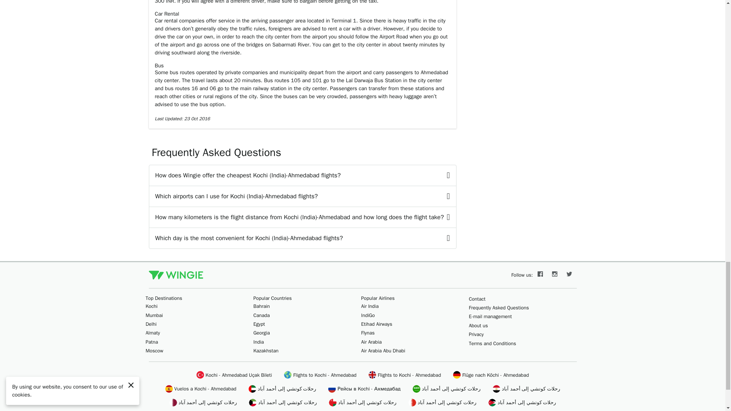 The width and height of the screenshot is (731, 411). Describe the element at coordinates (569, 275) in the screenshot. I see `Twitter` at that location.